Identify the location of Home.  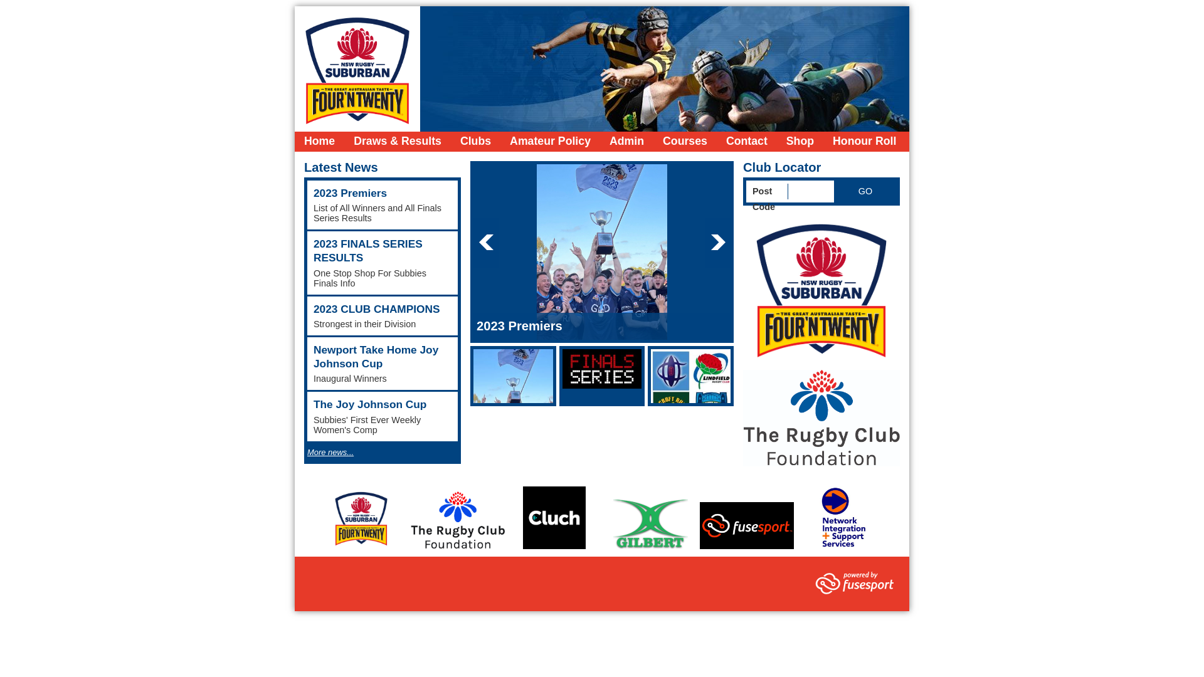
(320, 142).